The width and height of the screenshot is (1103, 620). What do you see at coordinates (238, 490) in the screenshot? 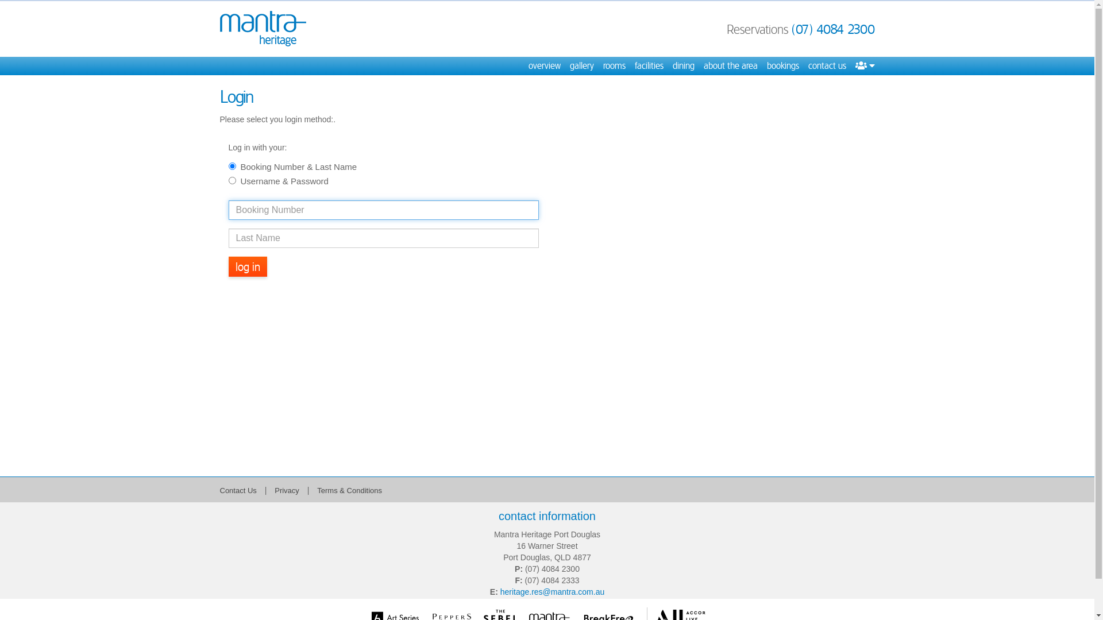
I see `Contact Us` at bounding box center [238, 490].